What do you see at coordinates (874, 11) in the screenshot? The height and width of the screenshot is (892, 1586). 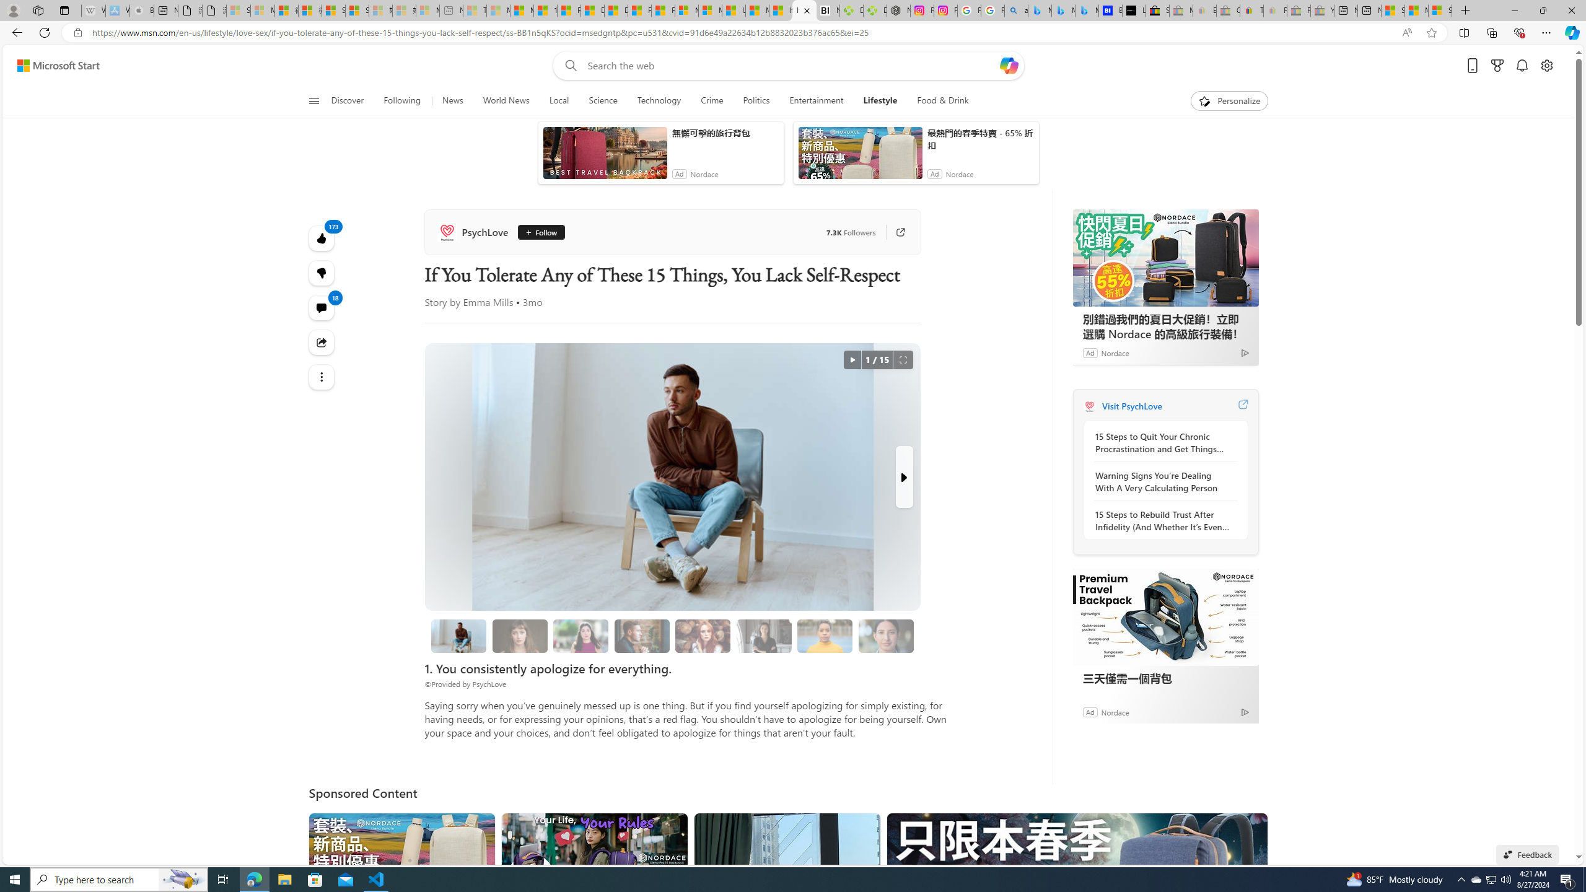 I see `Descarga Driver Updater` at bounding box center [874, 11].